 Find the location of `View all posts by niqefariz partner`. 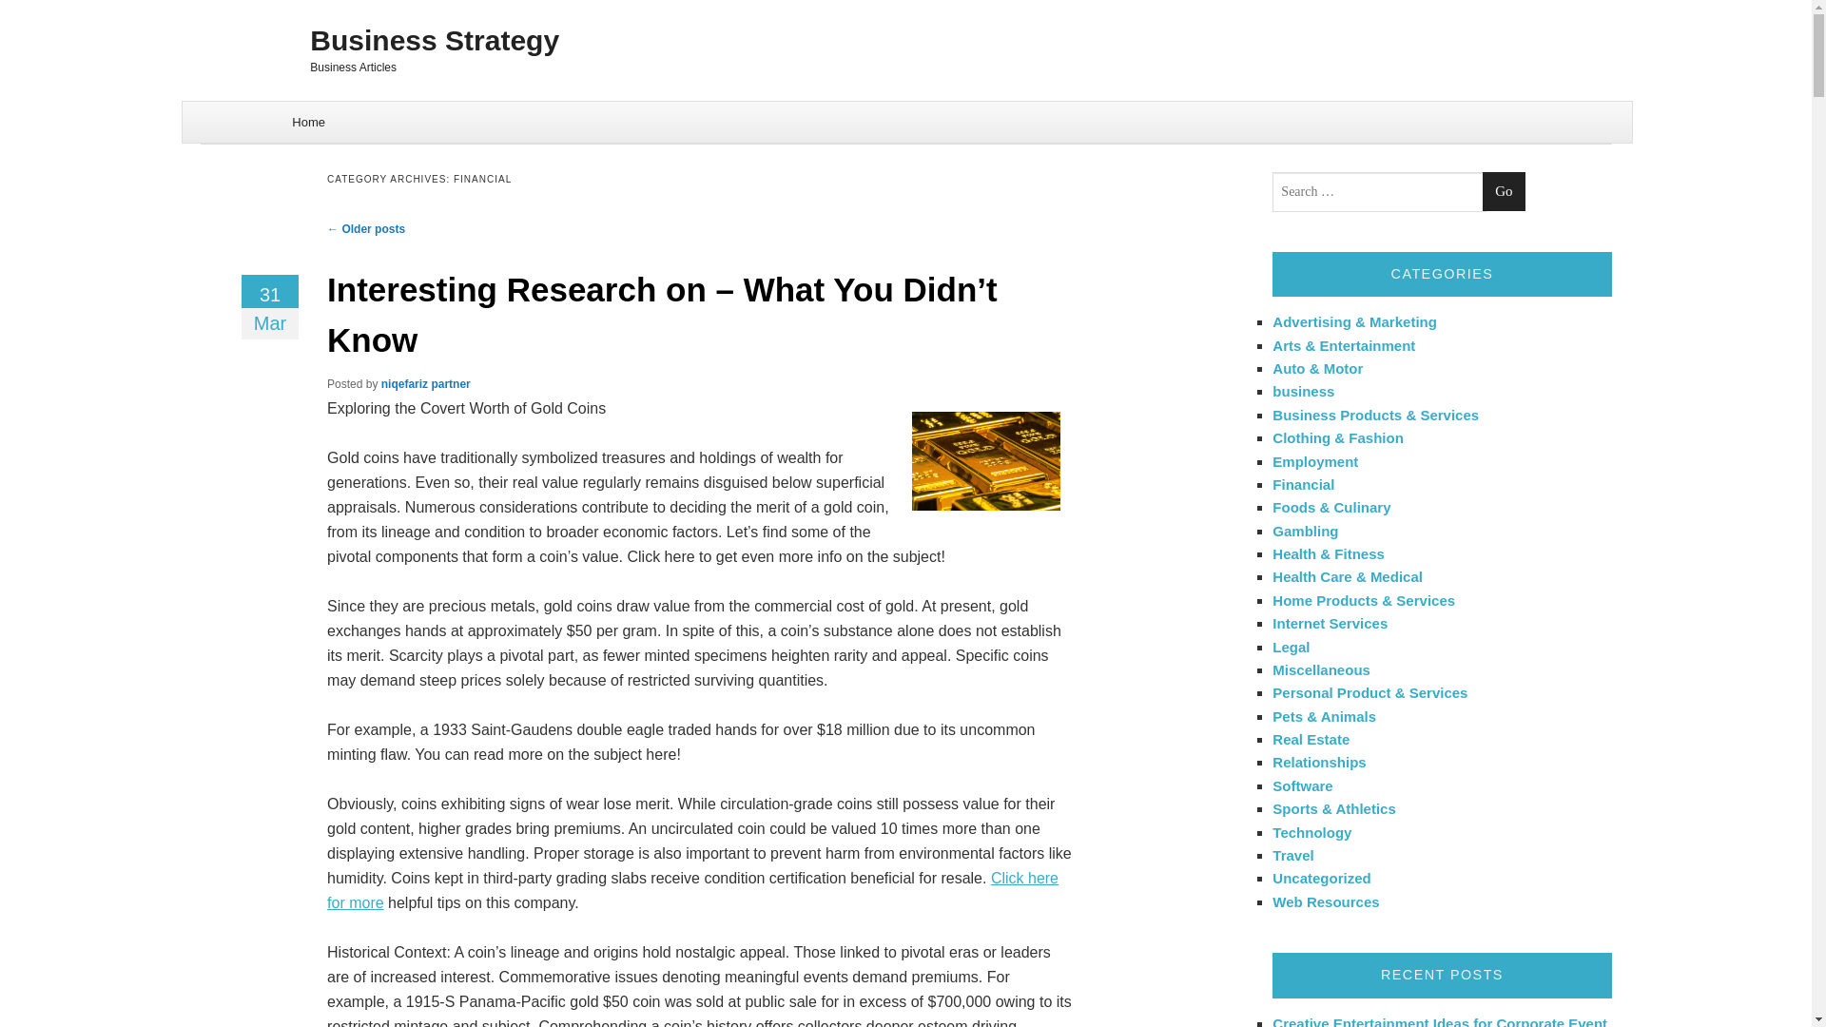

View all posts by niqefariz partner is located at coordinates (426, 384).